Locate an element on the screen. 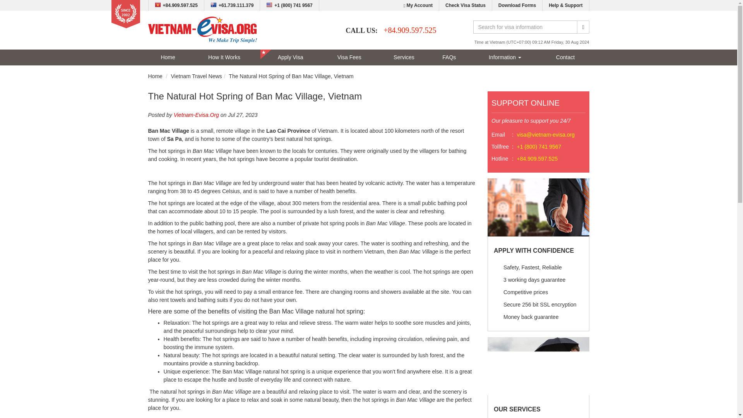 The image size is (743, 418). Download Forms is located at coordinates (517, 5).